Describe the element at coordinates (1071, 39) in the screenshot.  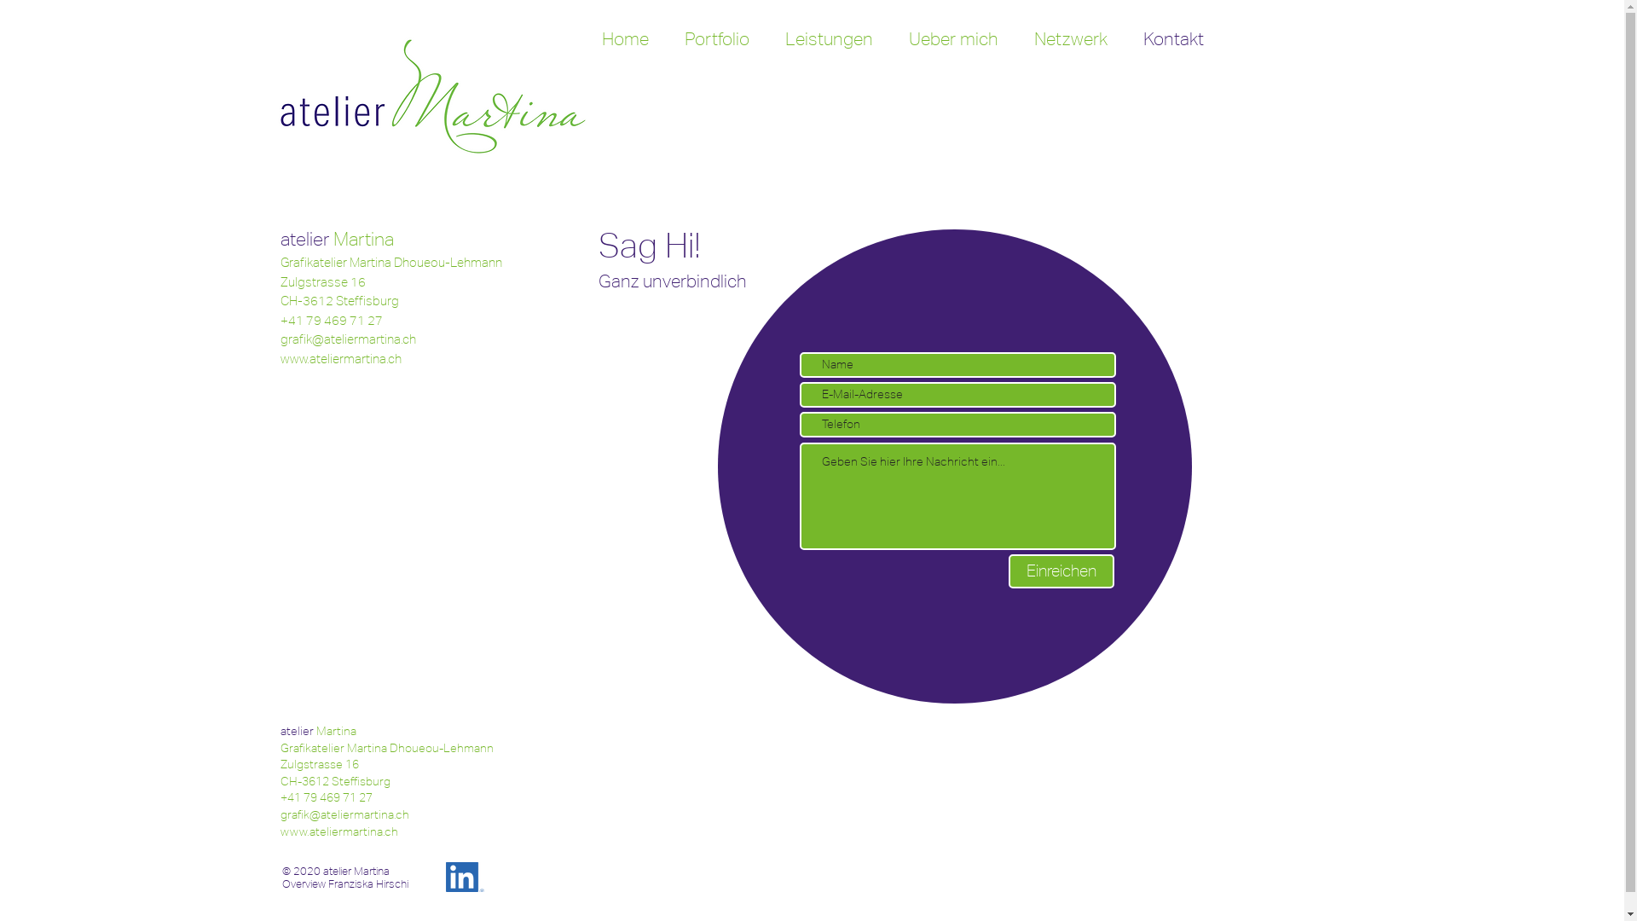
I see `Netzwerk` at that location.